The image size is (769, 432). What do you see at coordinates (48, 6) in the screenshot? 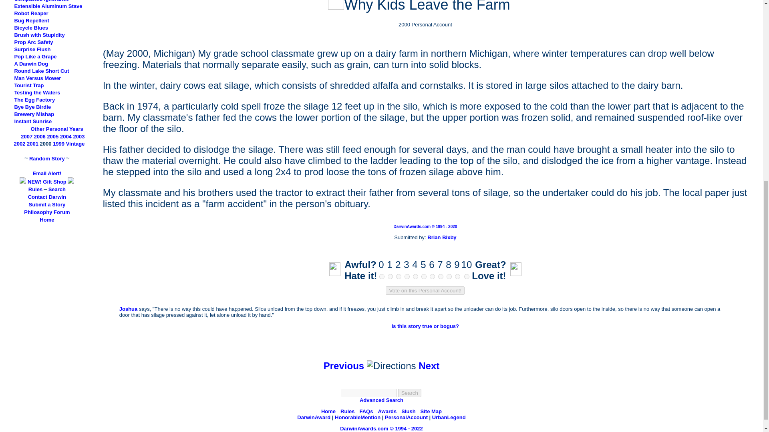
I see `Extensible Aluminum Stave` at bounding box center [48, 6].